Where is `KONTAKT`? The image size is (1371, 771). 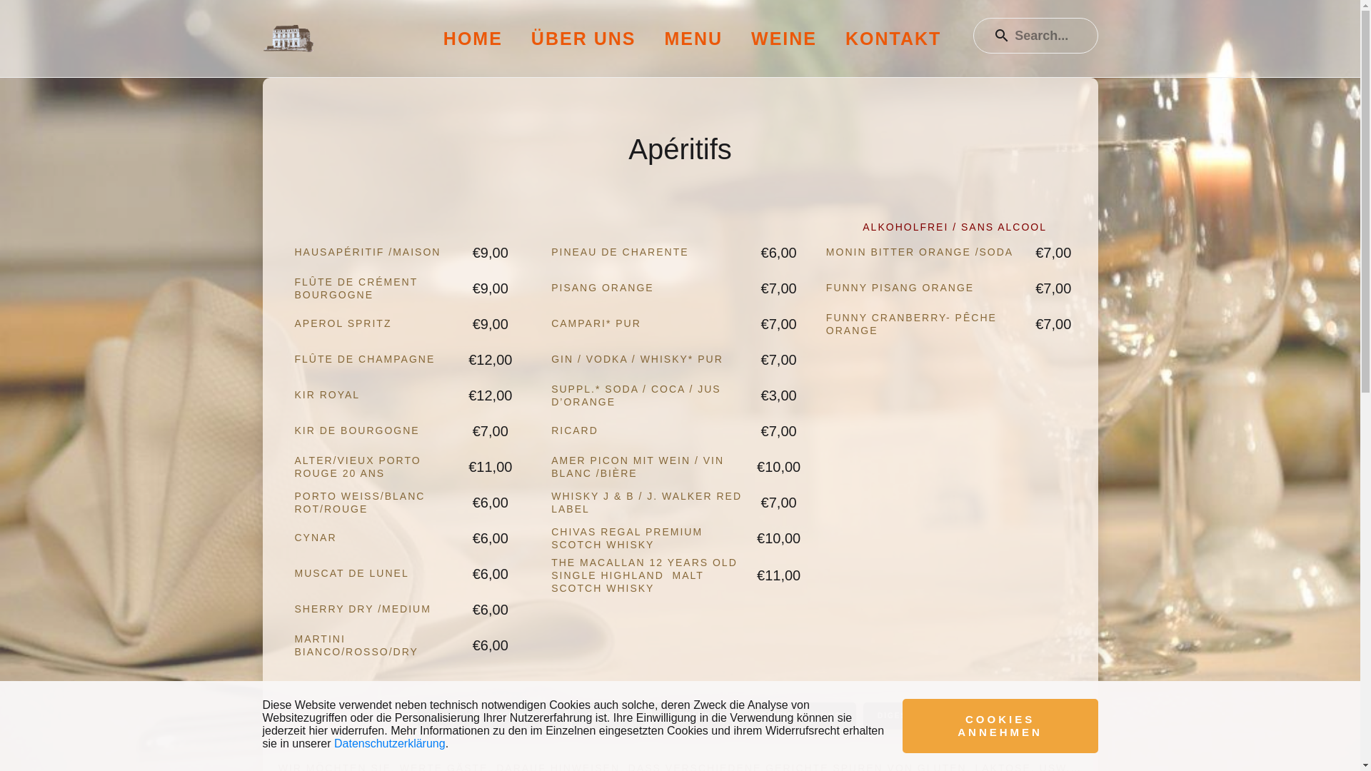
KONTAKT is located at coordinates (893, 39).